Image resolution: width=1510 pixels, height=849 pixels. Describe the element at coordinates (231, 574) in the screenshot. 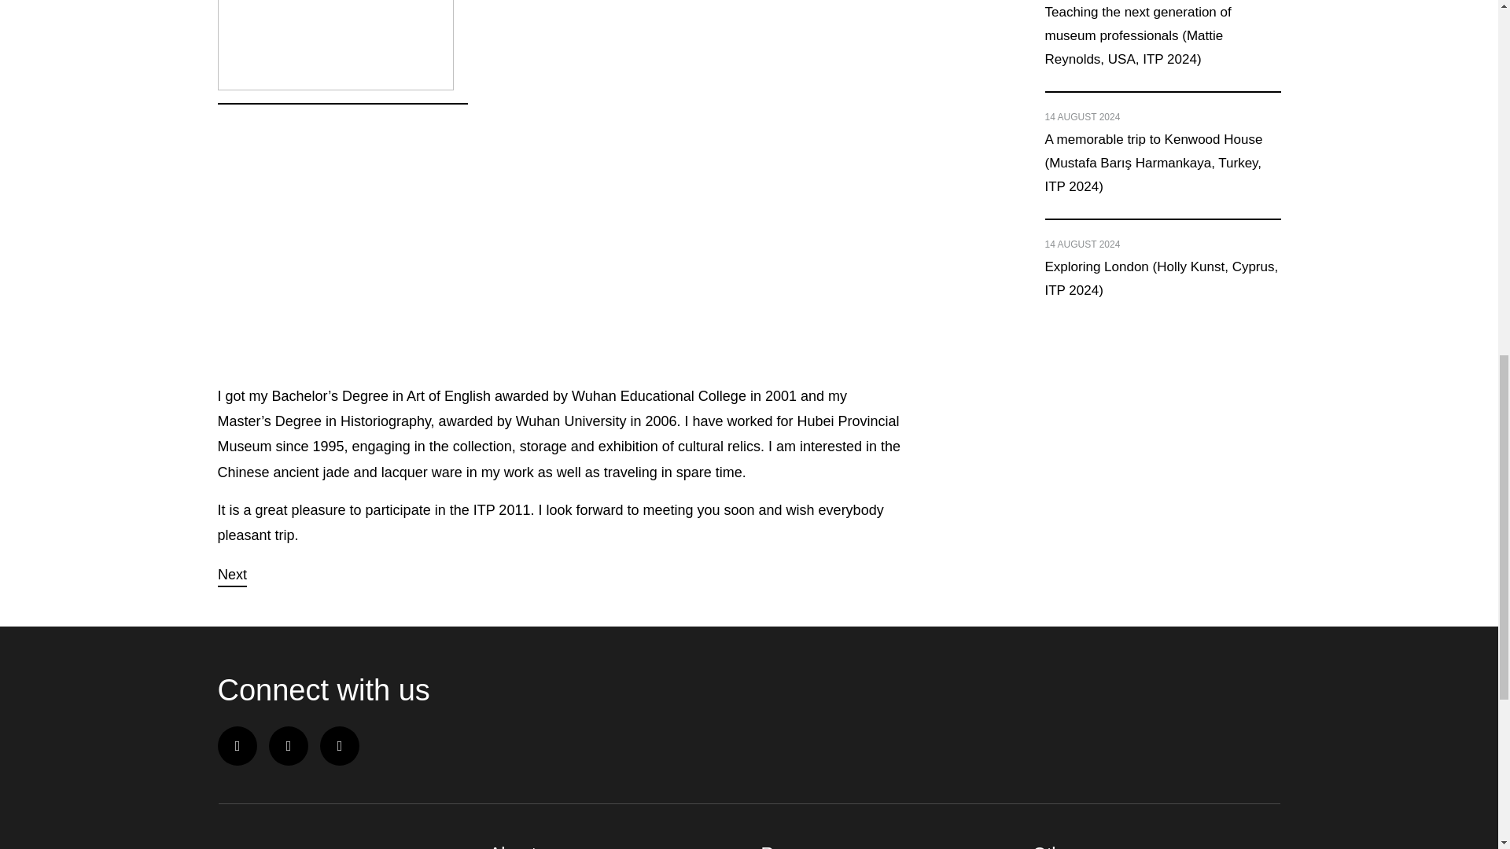

I see `Next` at that location.